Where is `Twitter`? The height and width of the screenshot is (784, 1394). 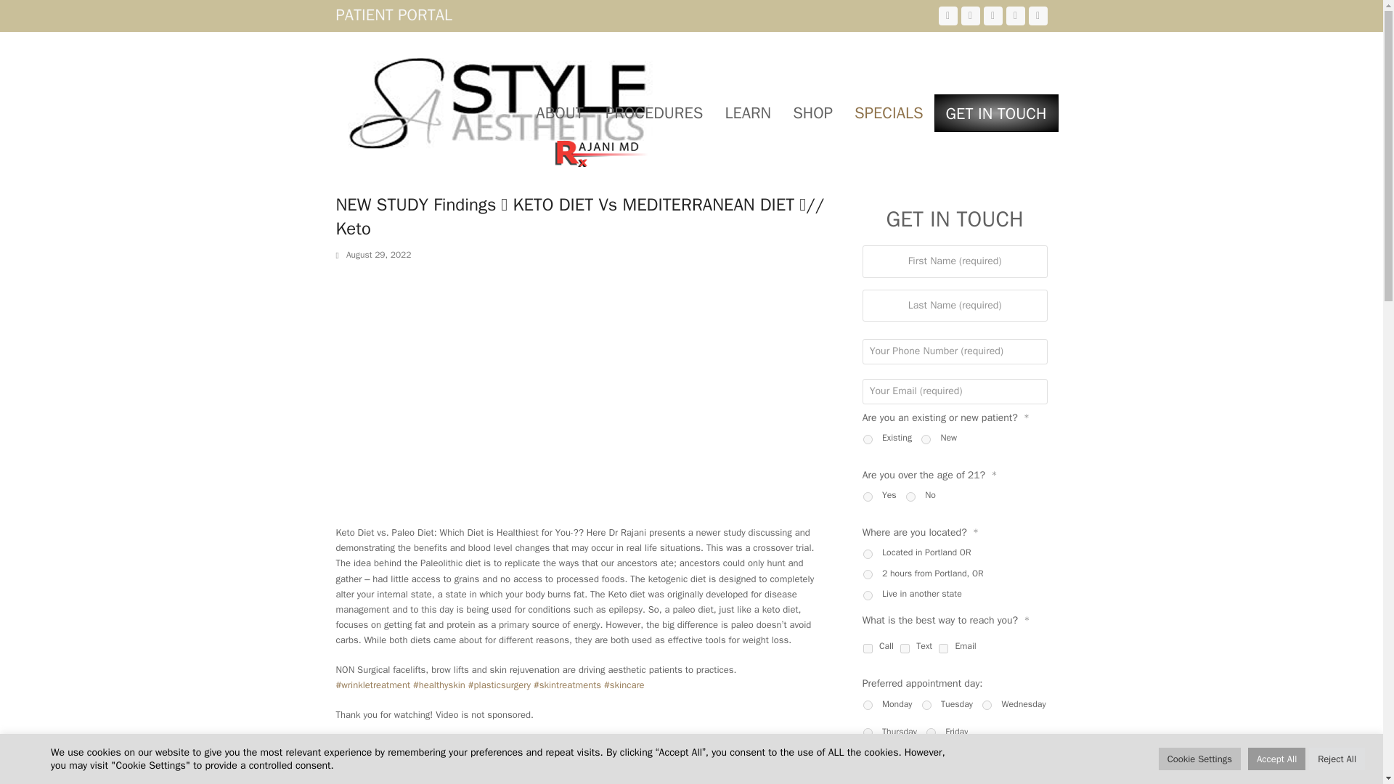 Twitter is located at coordinates (947, 15).